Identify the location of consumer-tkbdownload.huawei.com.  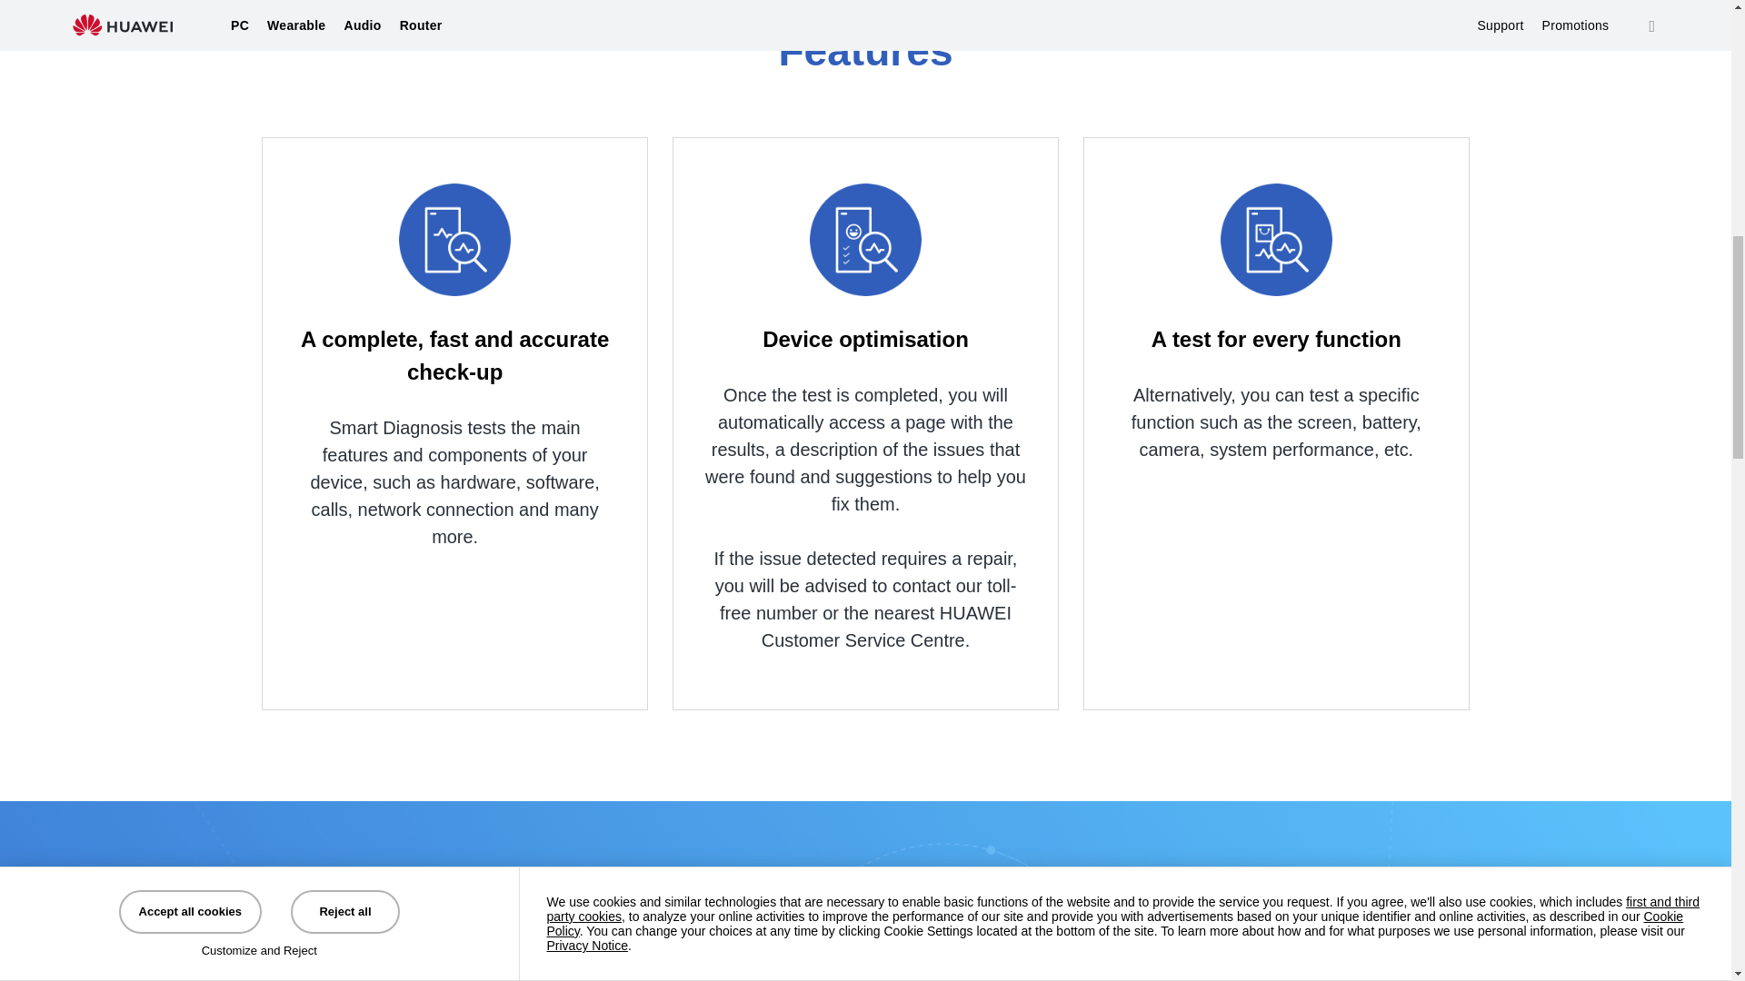
(1409, 288).